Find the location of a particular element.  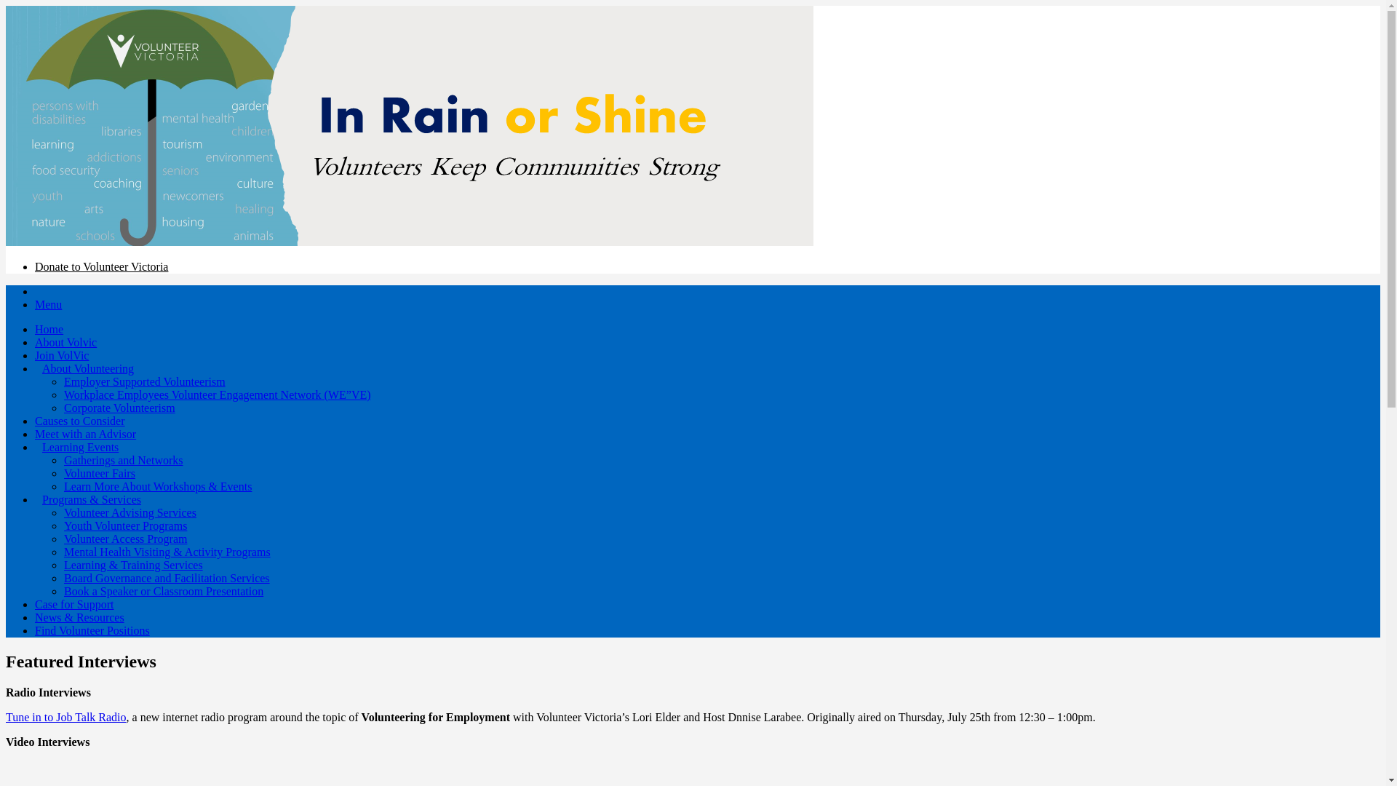

About Volunteering is located at coordinates (88, 368).